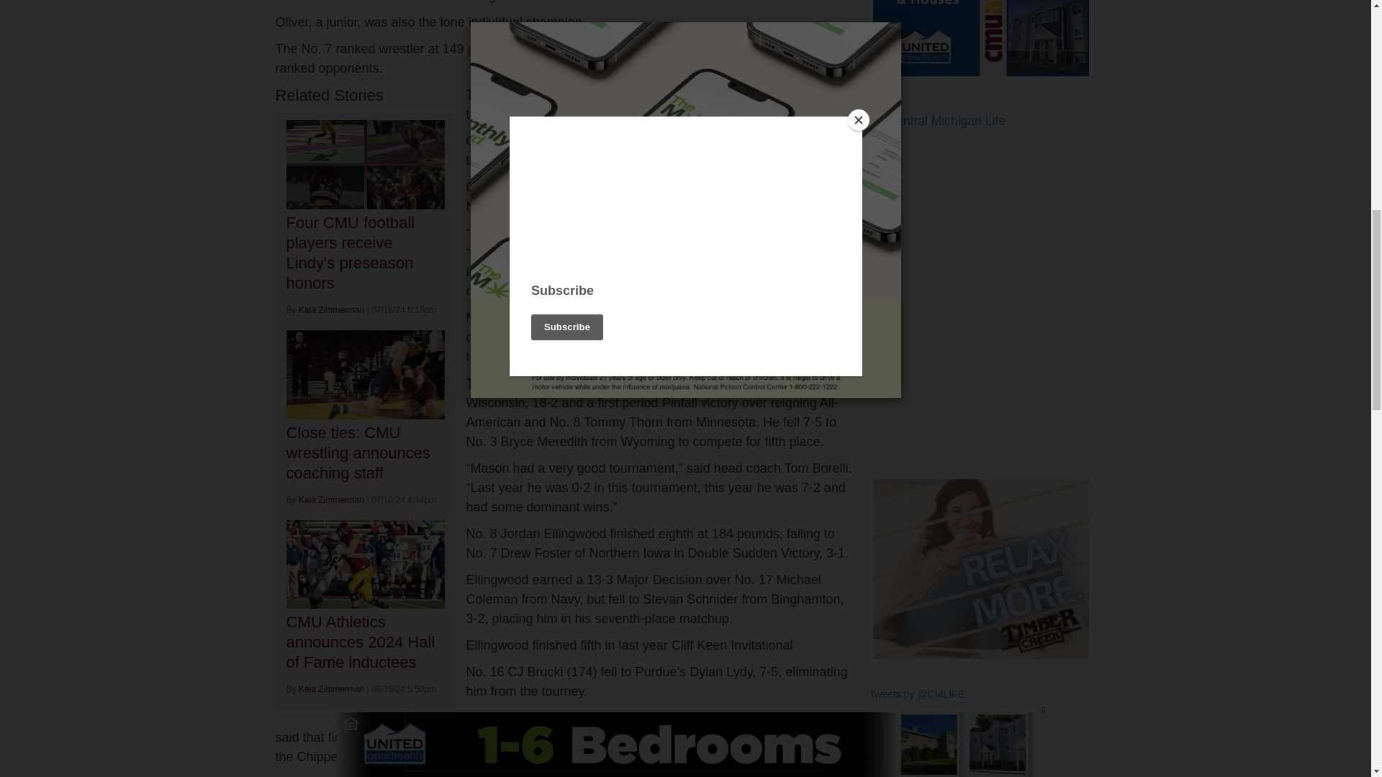  Describe the element at coordinates (980, 37) in the screenshot. I see `CMUApts.com` at that location.